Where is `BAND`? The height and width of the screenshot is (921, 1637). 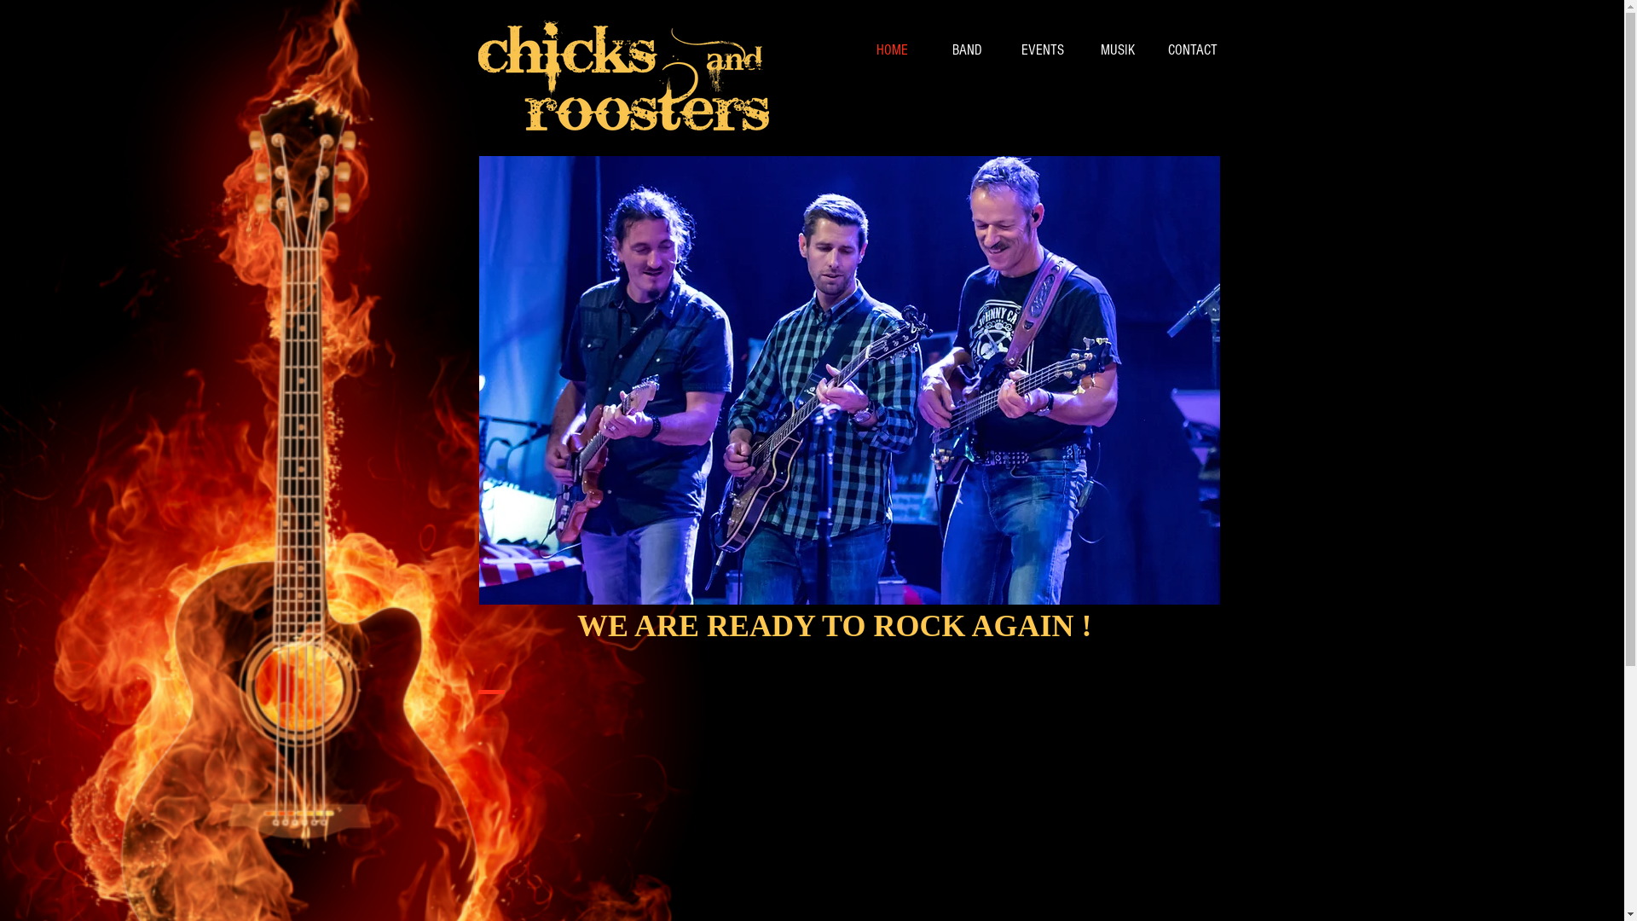 BAND is located at coordinates (967, 49).